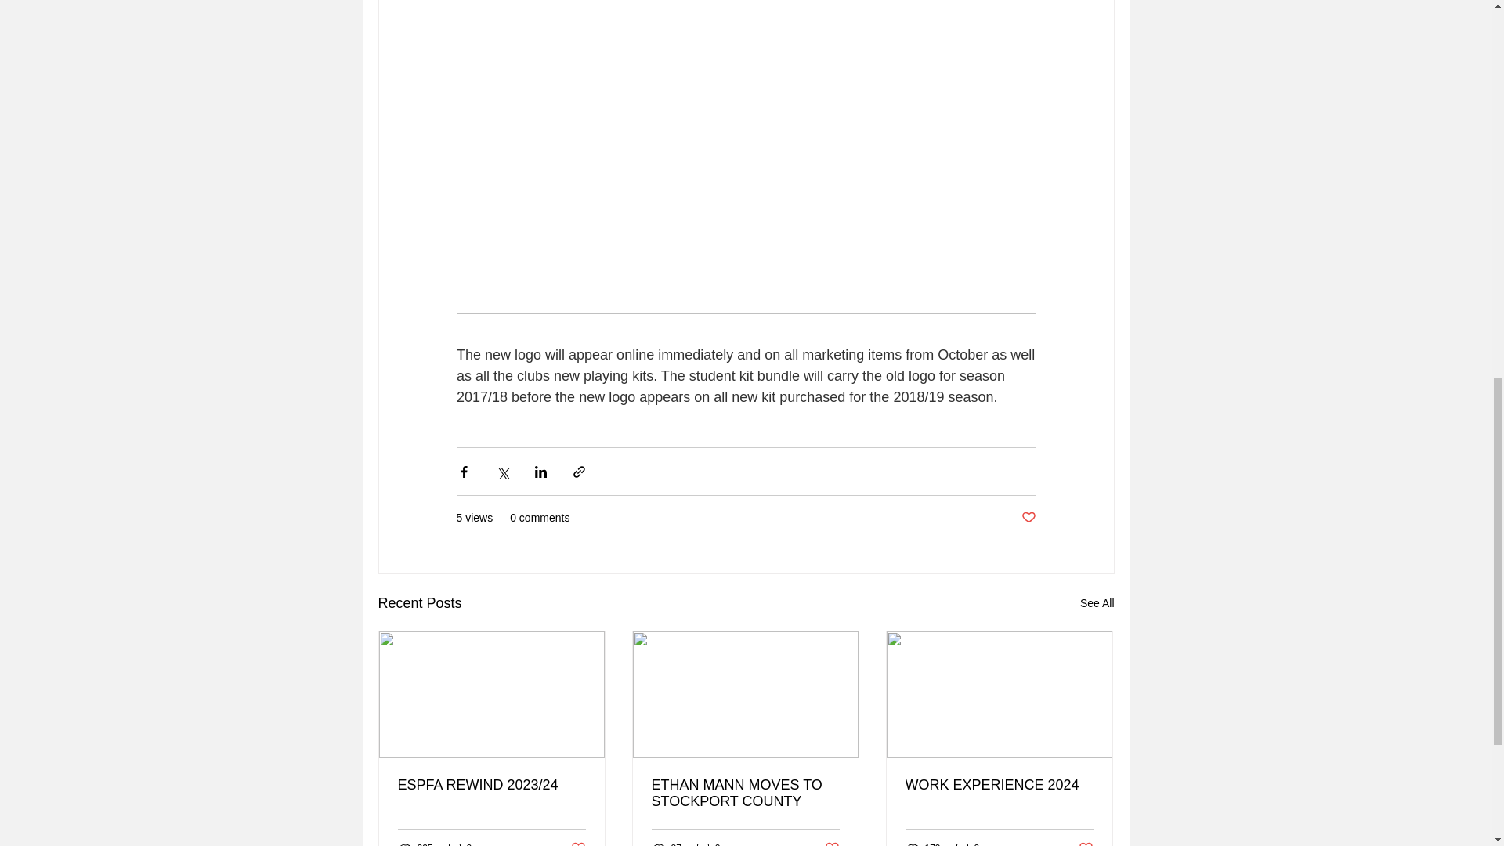  Describe the element at coordinates (1097, 603) in the screenshot. I see `See All` at that location.